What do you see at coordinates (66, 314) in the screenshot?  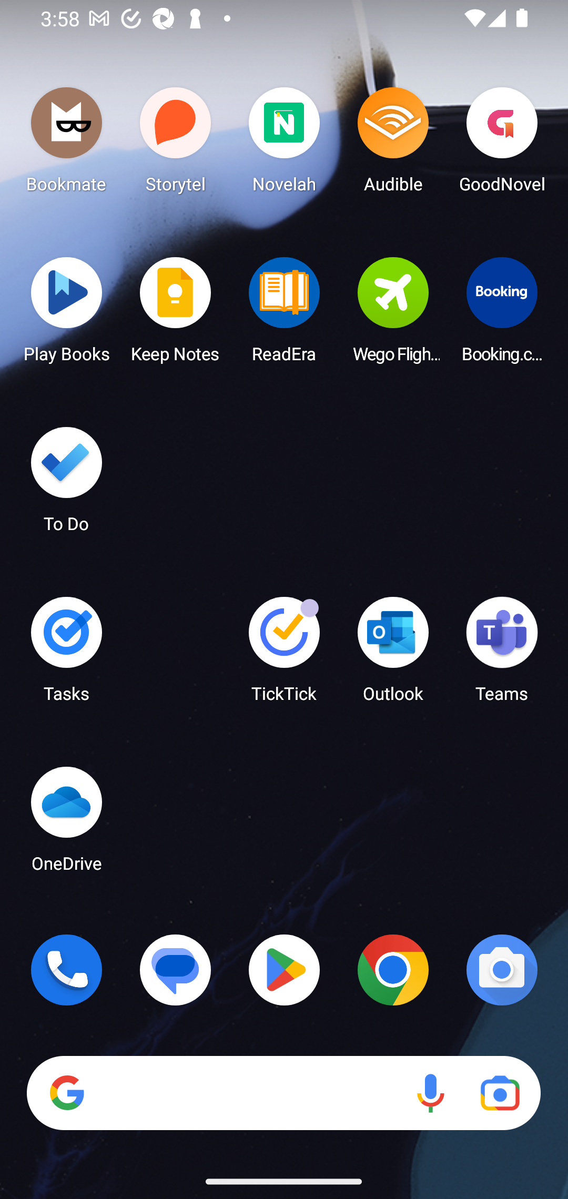 I see `Play Books` at bounding box center [66, 314].